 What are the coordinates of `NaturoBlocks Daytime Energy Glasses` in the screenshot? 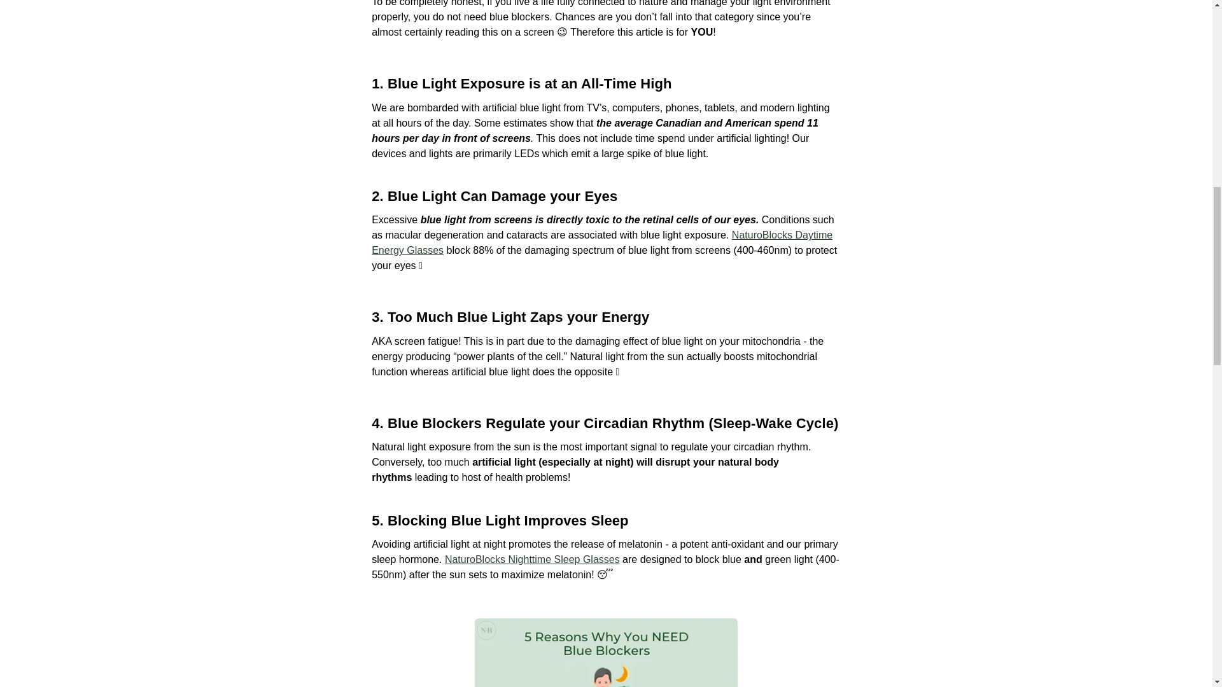 It's located at (601, 242).